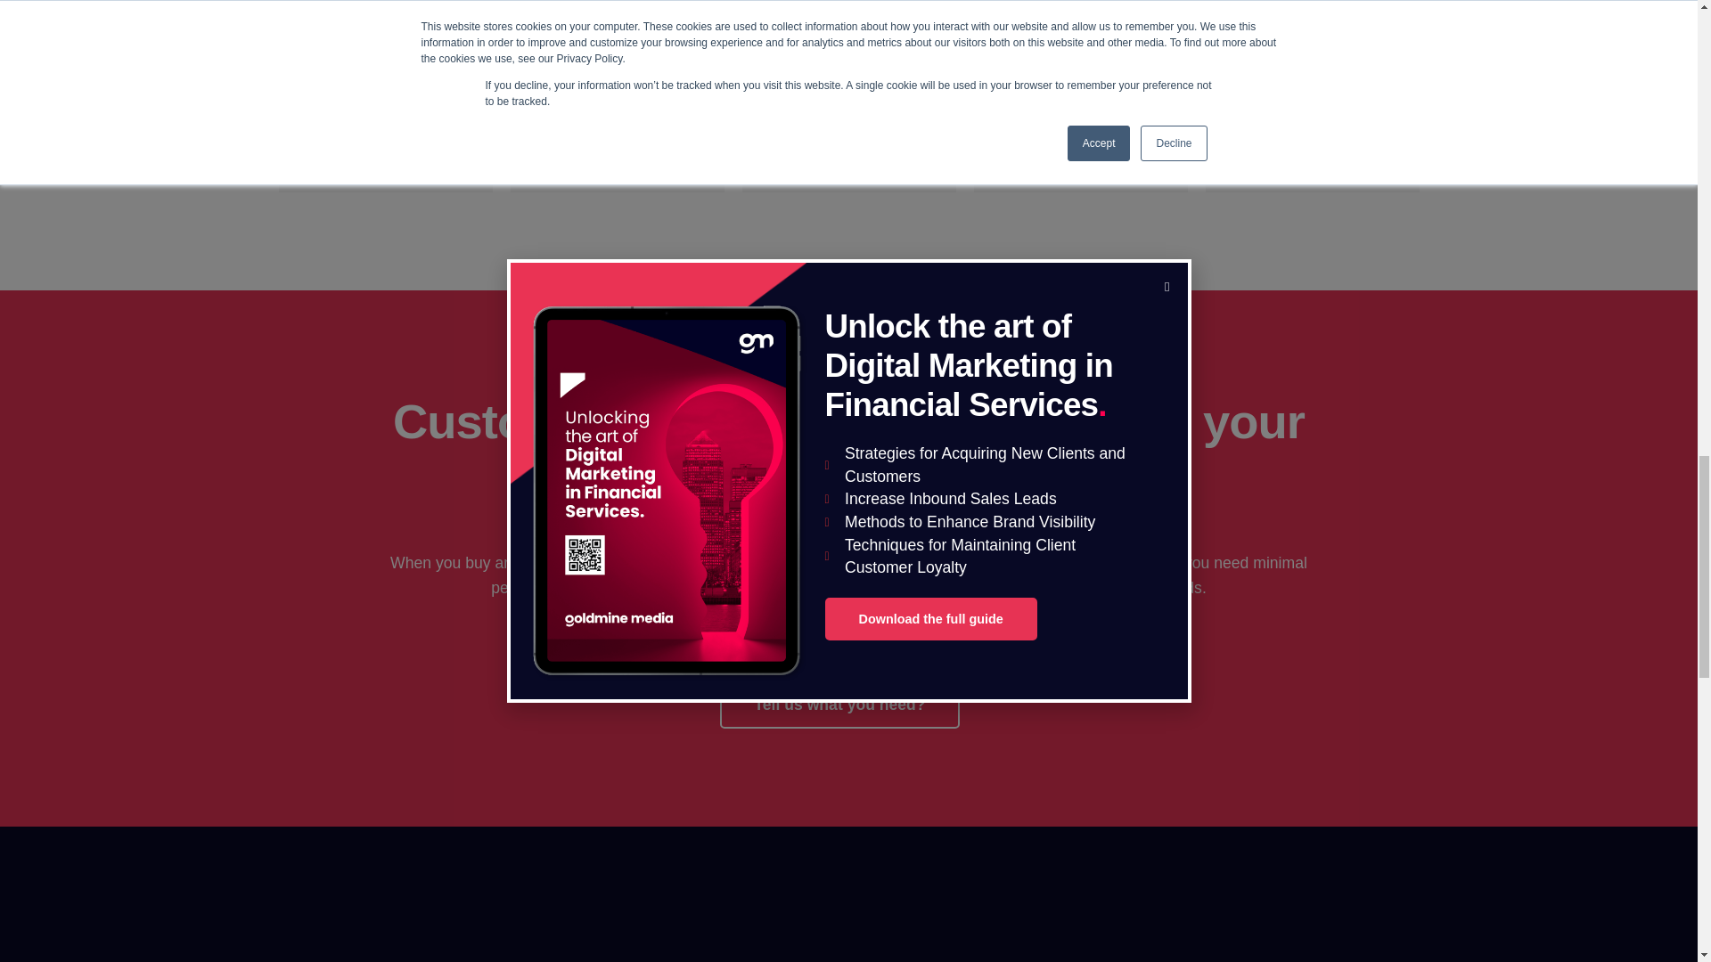  I want to click on Add to basket, so click(617, 144).